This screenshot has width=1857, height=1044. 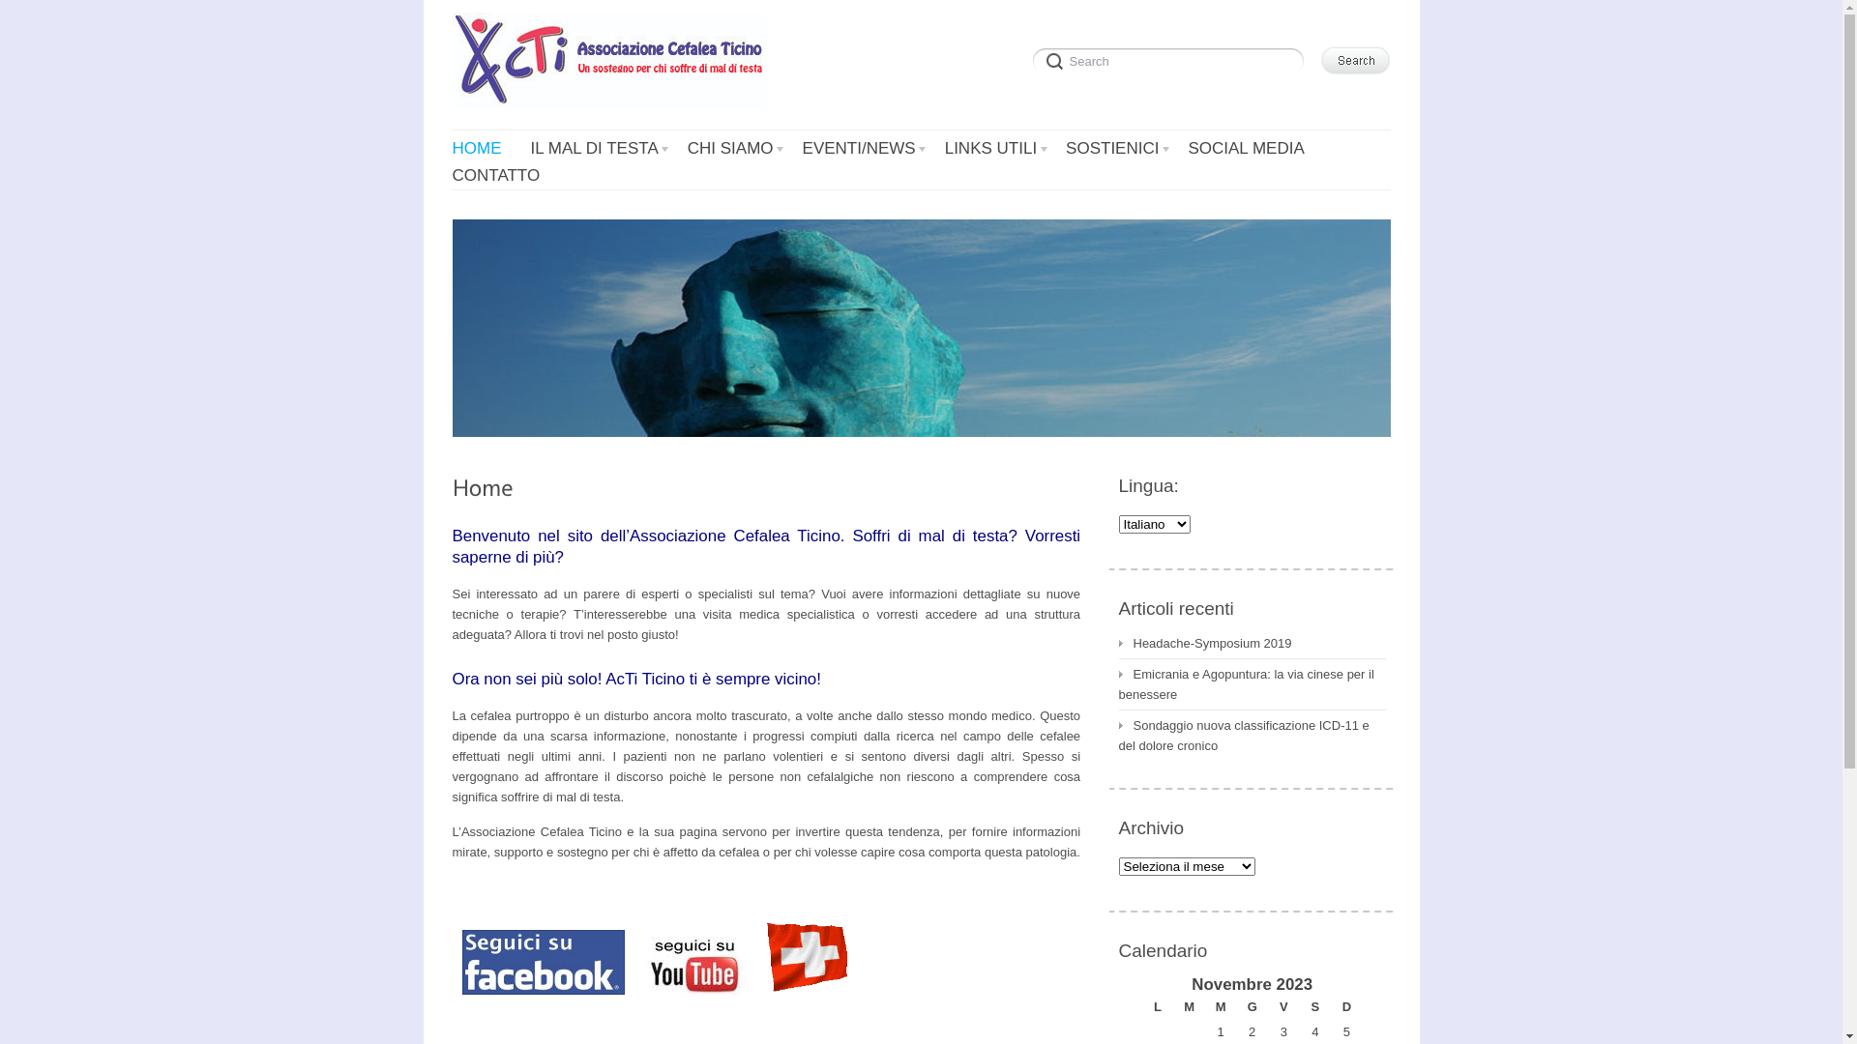 I want to click on Emicrania e Agopuntura: la via cinese per il benessere, so click(x=1246, y=684).